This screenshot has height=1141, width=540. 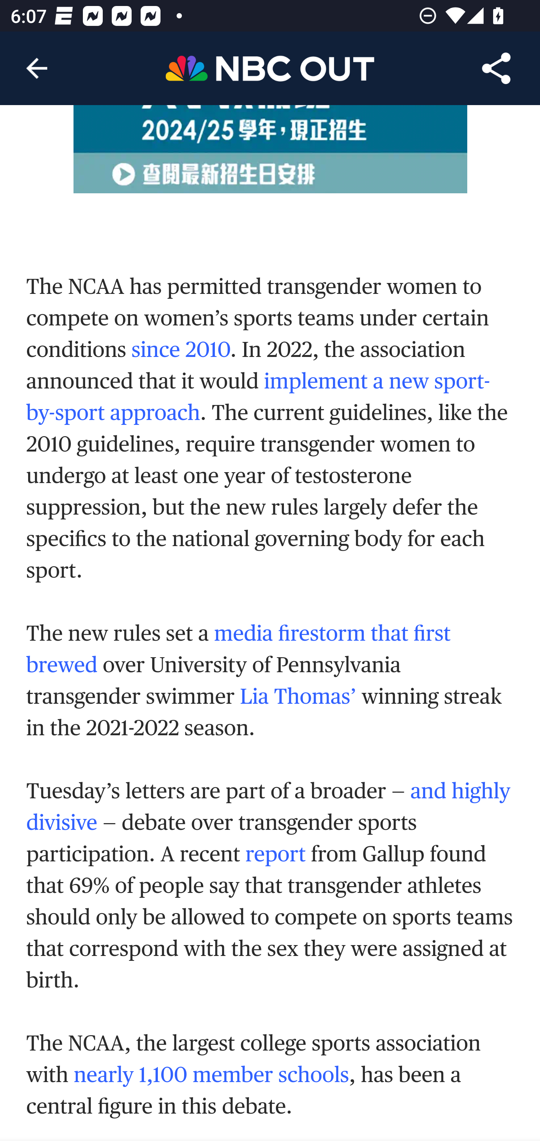 I want to click on Share Article, button, so click(x=496, y=68).